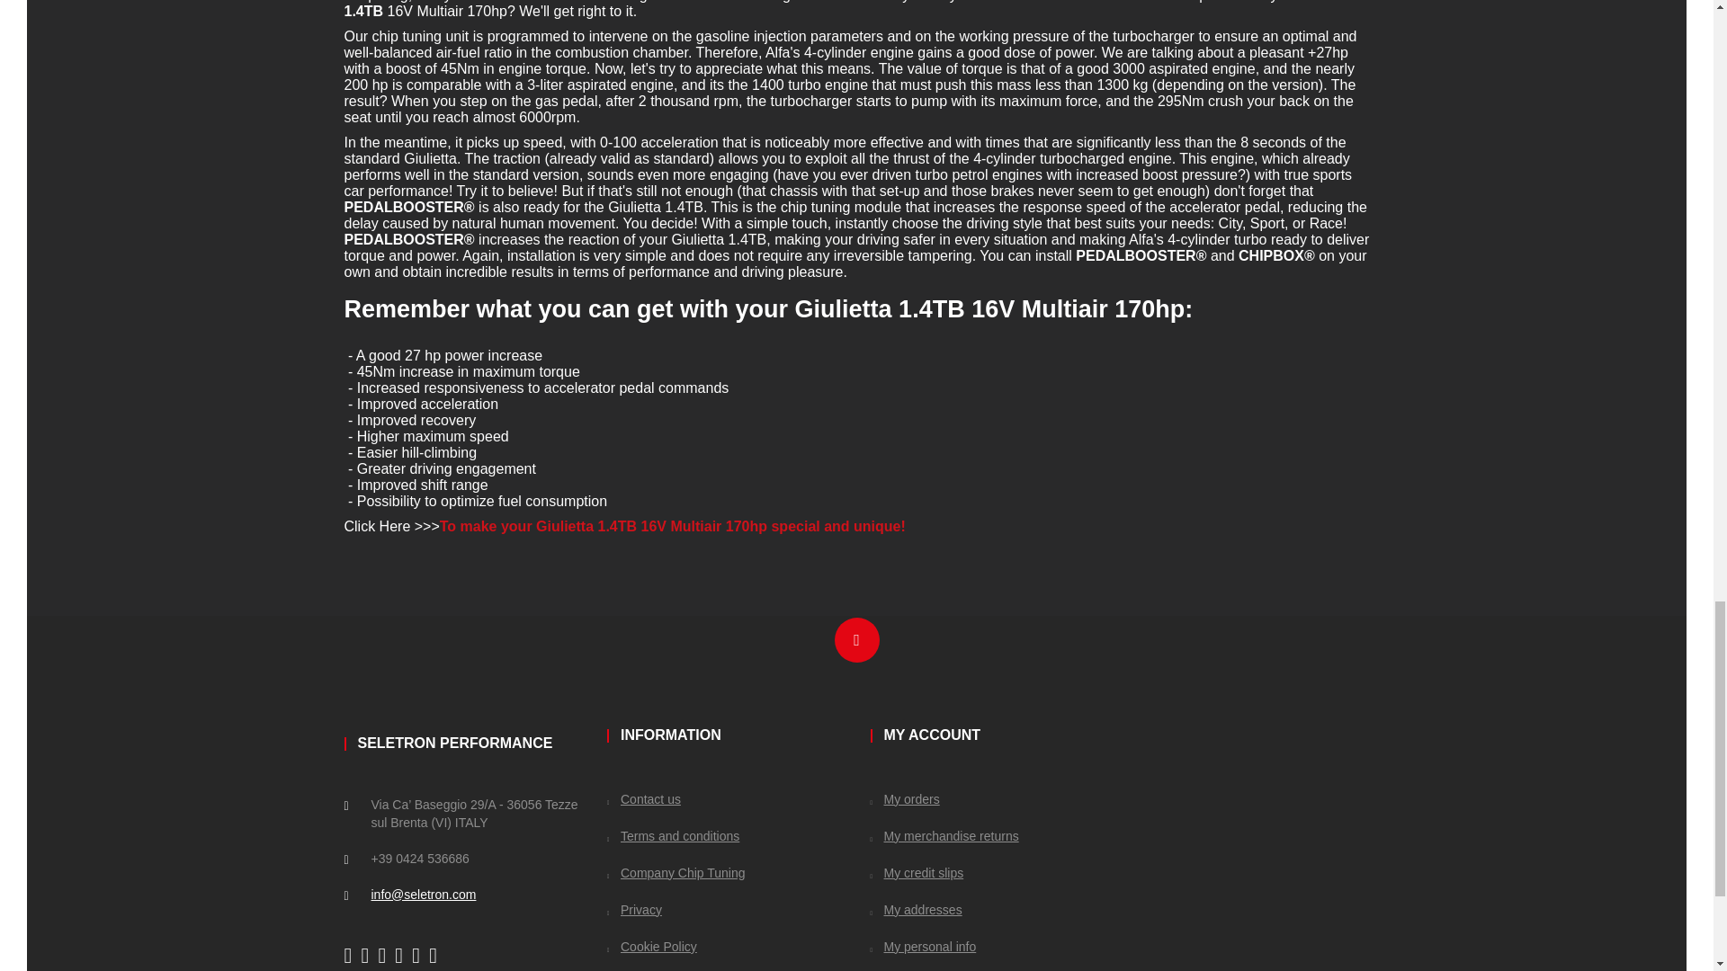 Image resolution: width=1727 pixels, height=971 pixels. Describe the element at coordinates (673, 836) in the screenshot. I see `Terms and conditions` at that location.